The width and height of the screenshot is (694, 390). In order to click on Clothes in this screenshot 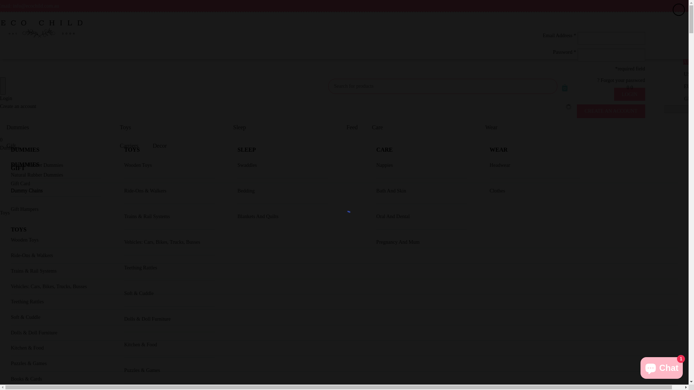, I will do `click(497, 191)`.